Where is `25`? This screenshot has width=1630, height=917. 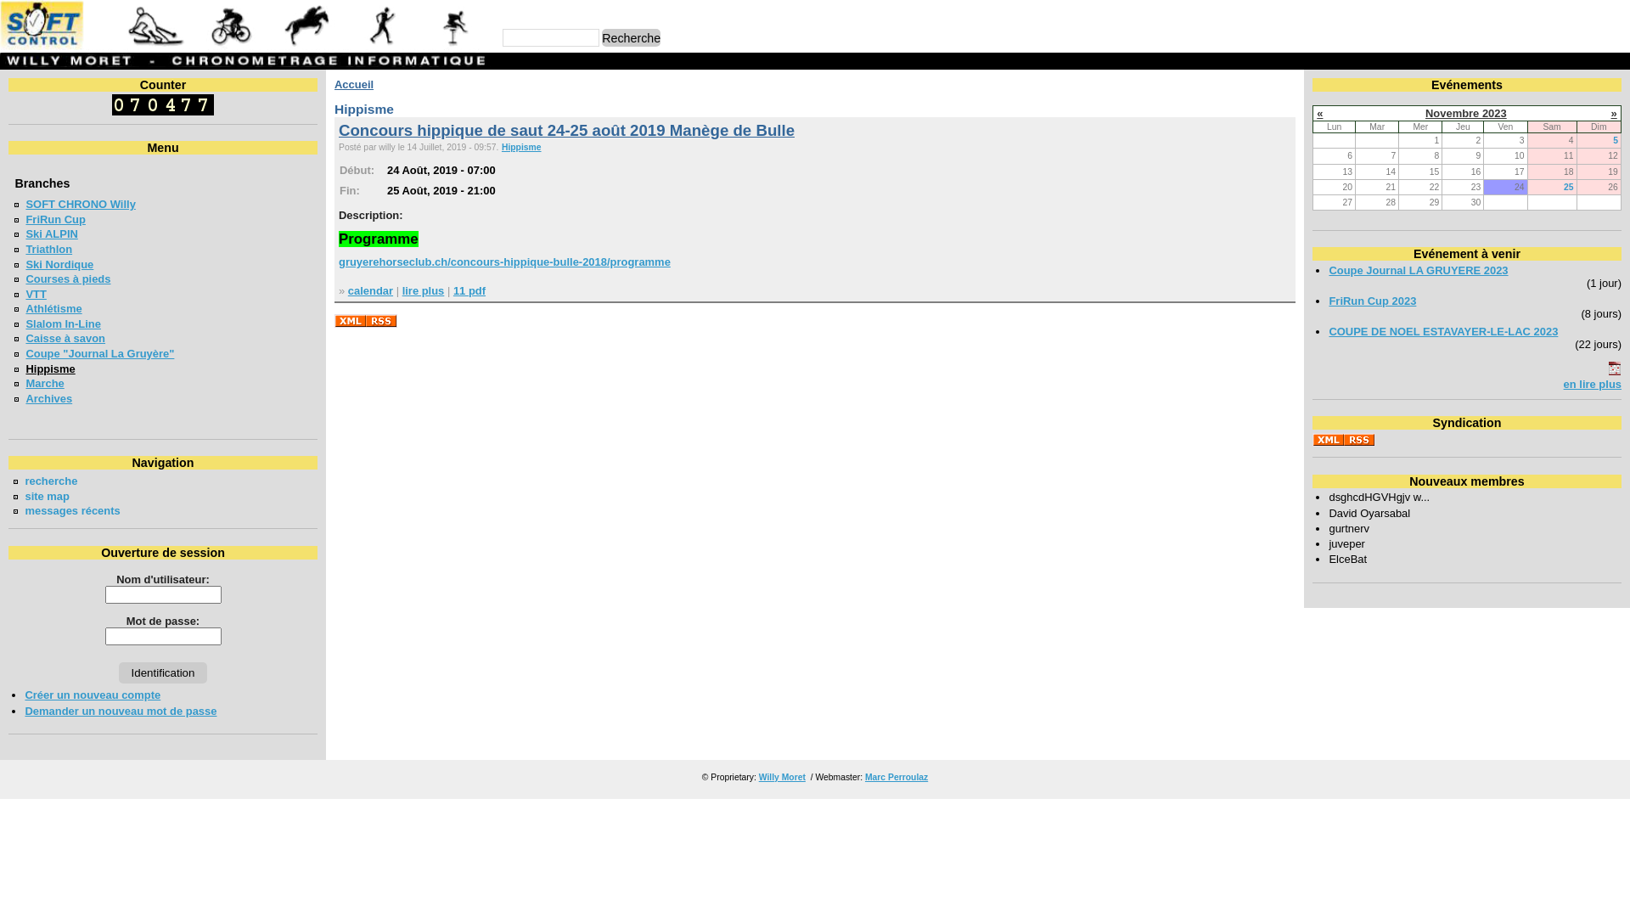 25 is located at coordinates (1569, 187).